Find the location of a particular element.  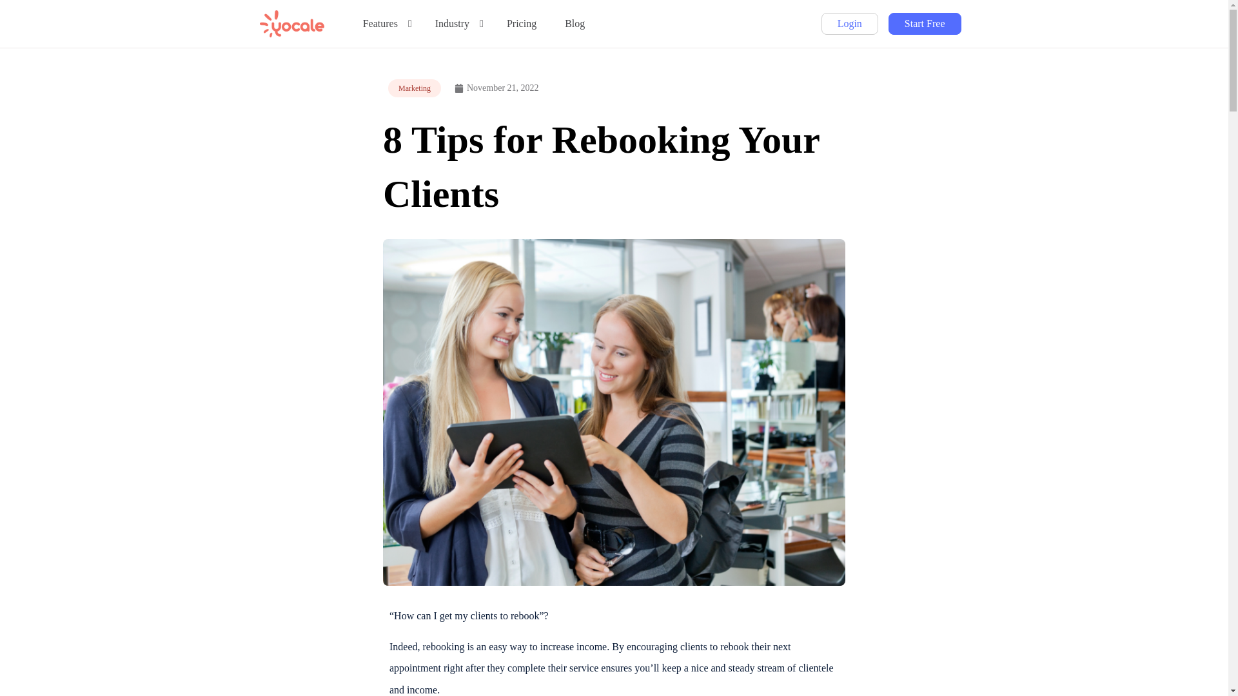

Pricing is located at coordinates (521, 24).